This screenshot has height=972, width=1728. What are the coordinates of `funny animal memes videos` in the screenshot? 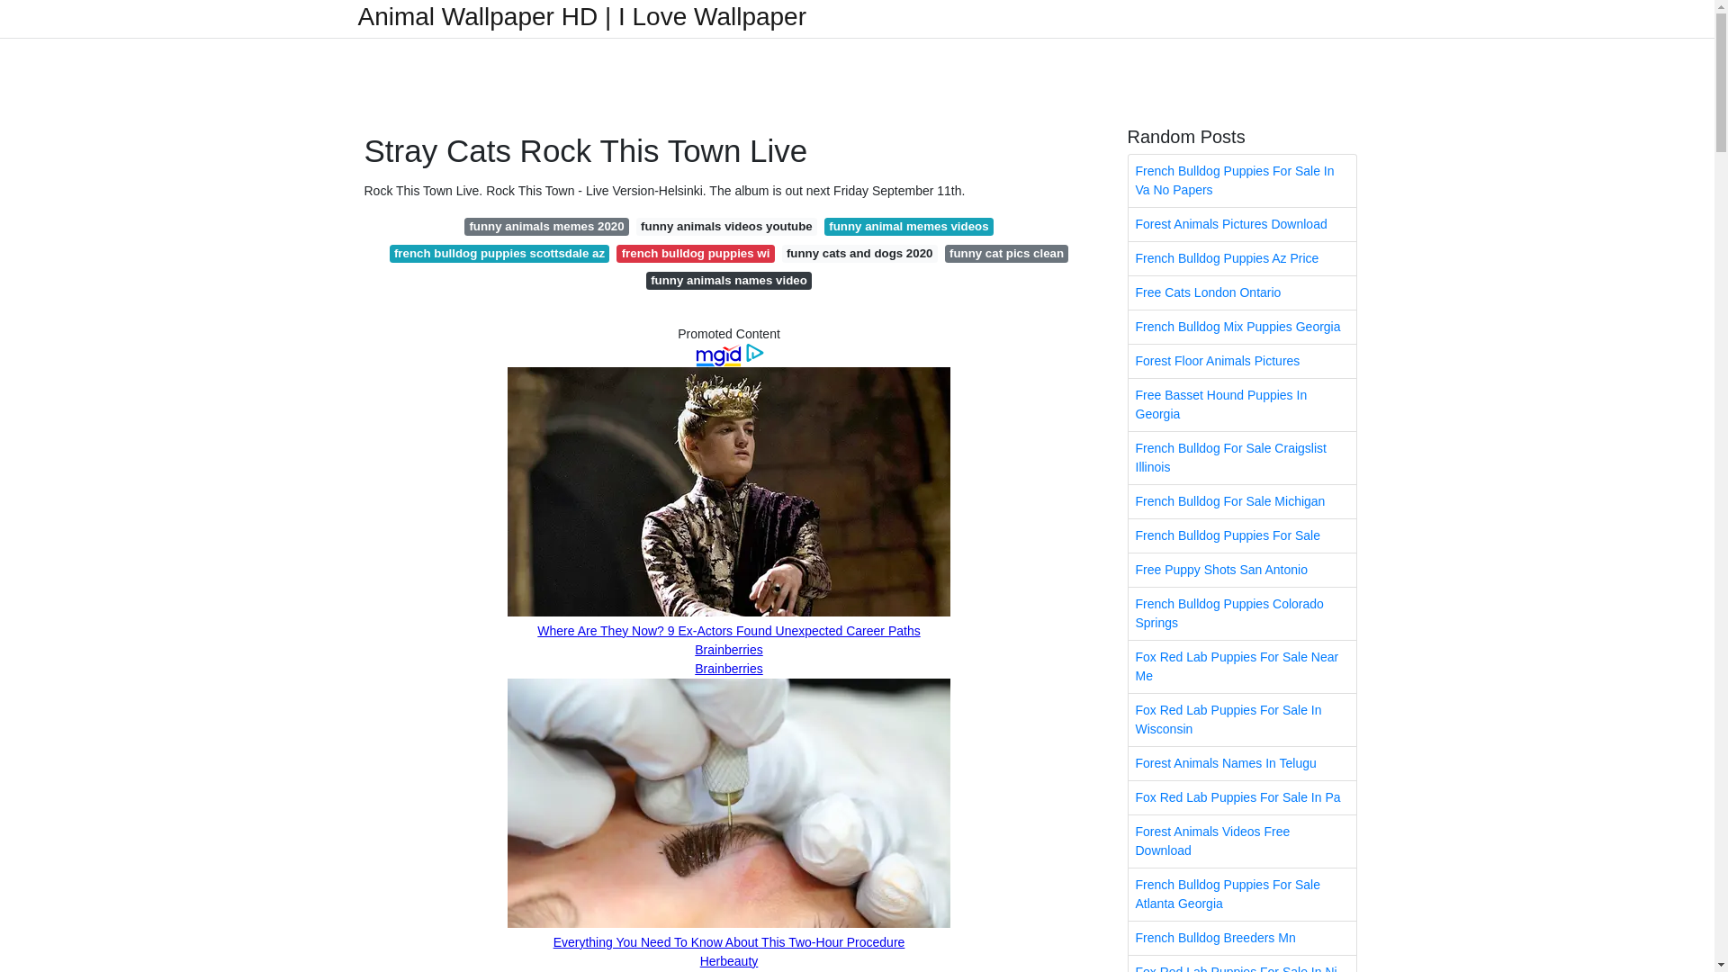 It's located at (909, 227).